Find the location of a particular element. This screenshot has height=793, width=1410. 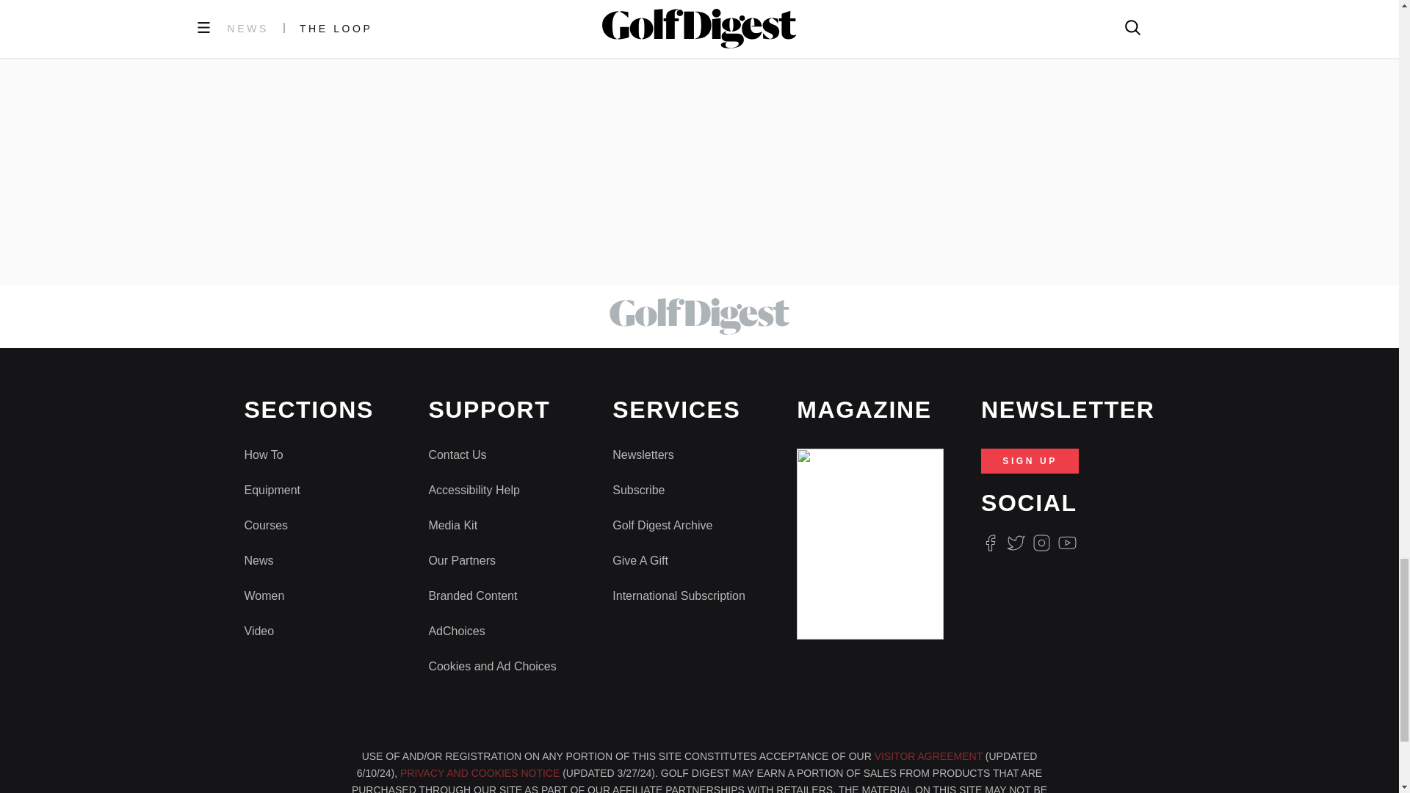

Instagram Logo is located at coordinates (1041, 542).